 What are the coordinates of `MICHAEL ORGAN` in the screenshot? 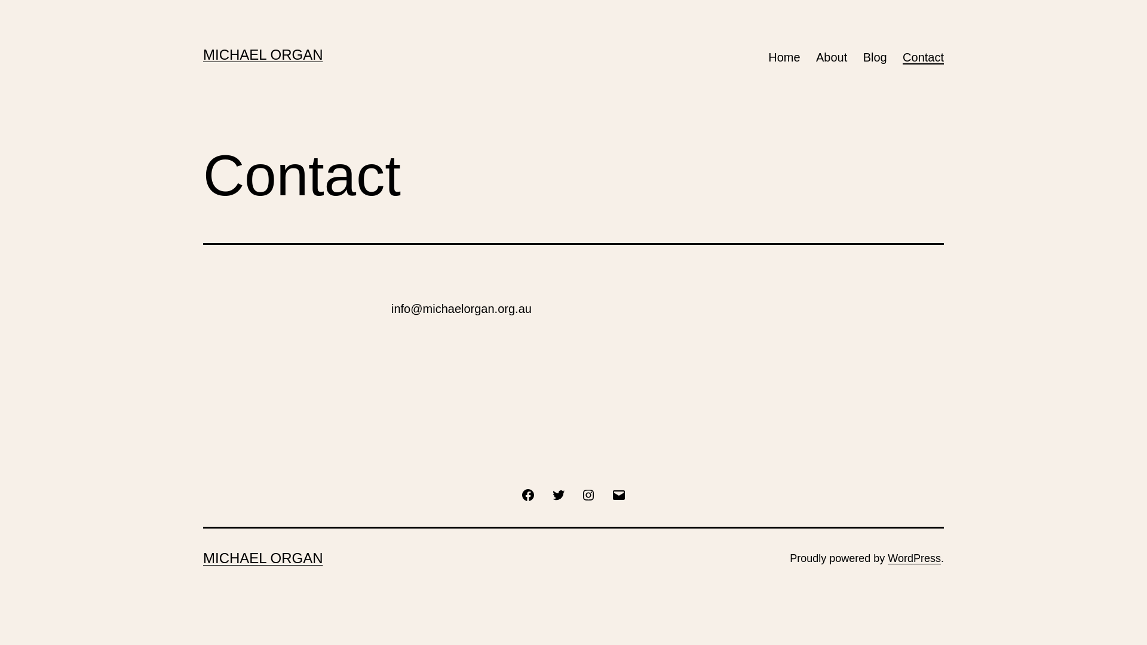 It's located at (263, 558).